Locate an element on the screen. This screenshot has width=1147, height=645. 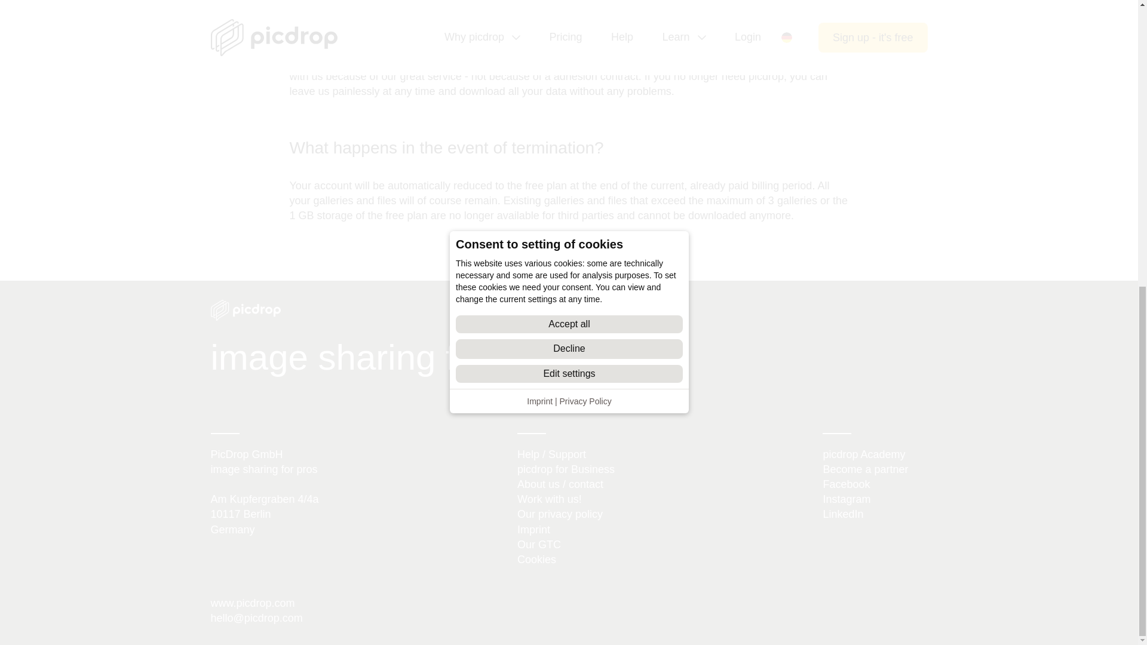
LinkedIn is located at coordinates (842, 514).